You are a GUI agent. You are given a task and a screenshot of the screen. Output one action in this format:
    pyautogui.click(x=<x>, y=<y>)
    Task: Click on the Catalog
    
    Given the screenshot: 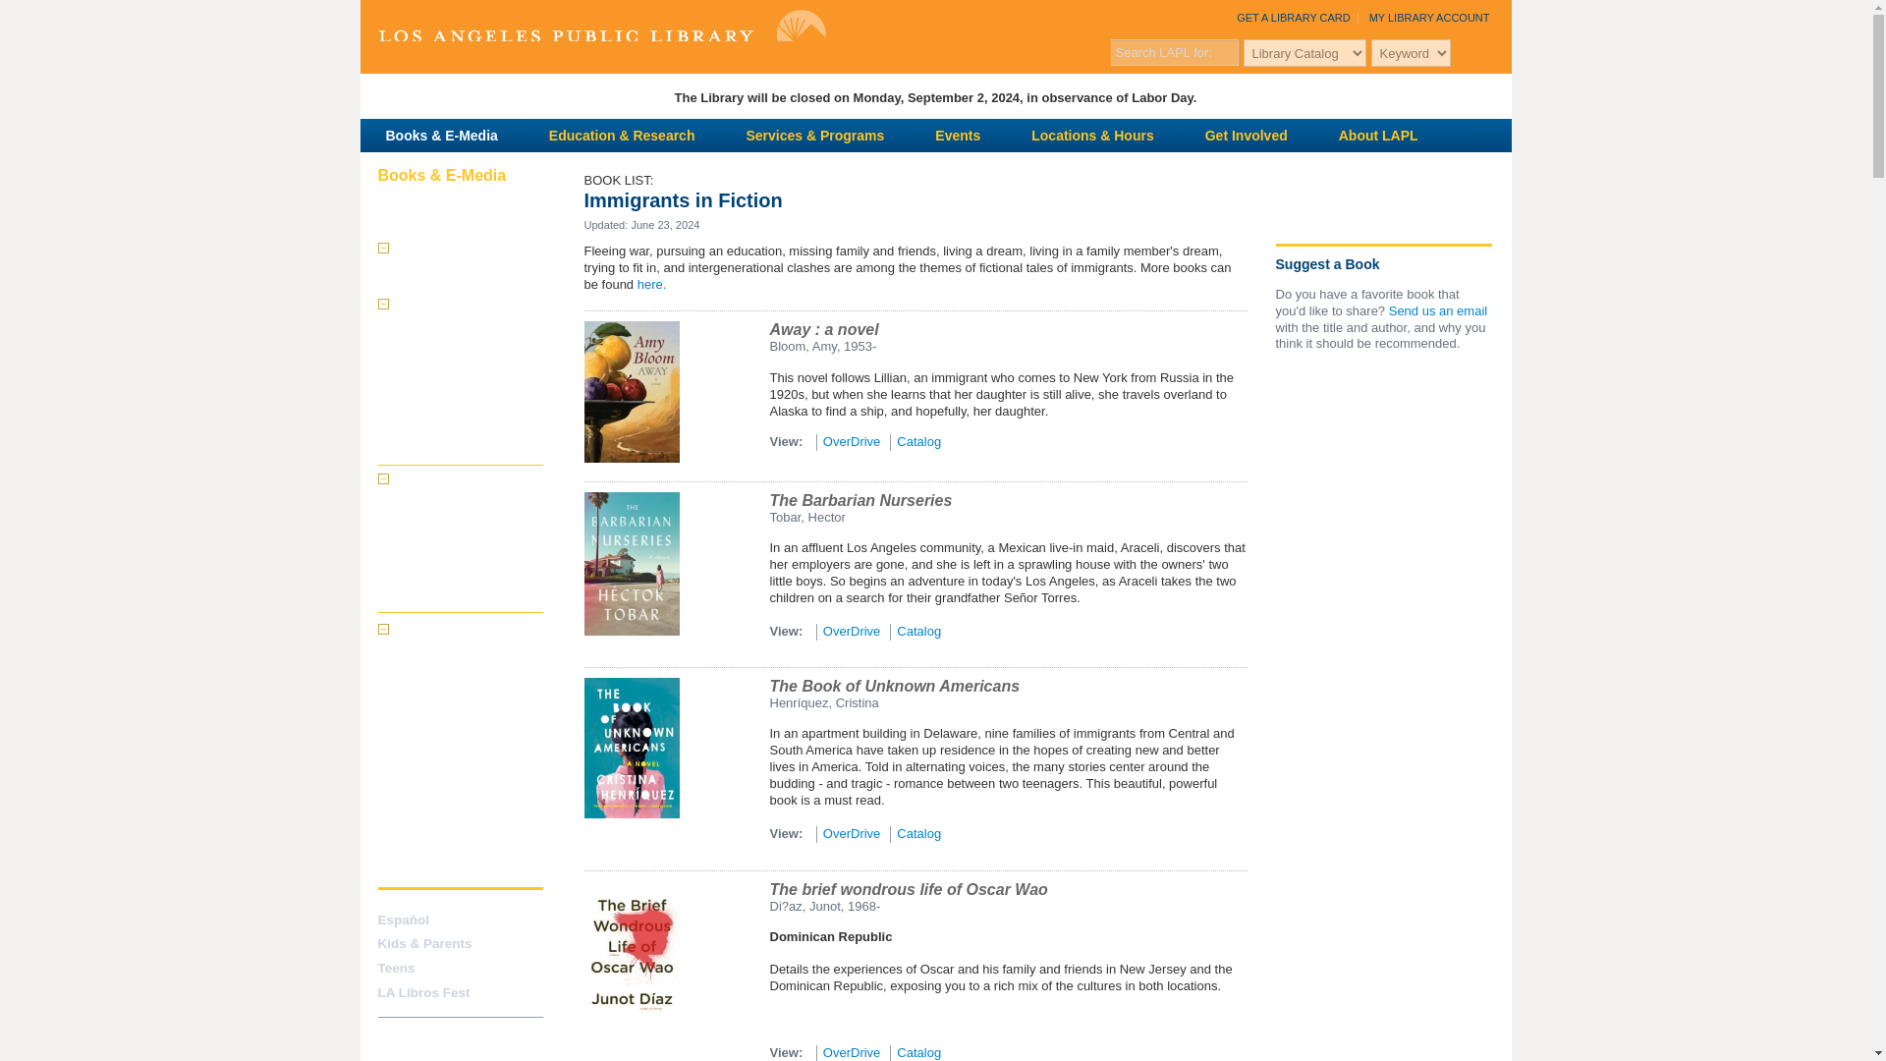 What is the action you would take?
    pyautogui.click(x=415, y=249)
    